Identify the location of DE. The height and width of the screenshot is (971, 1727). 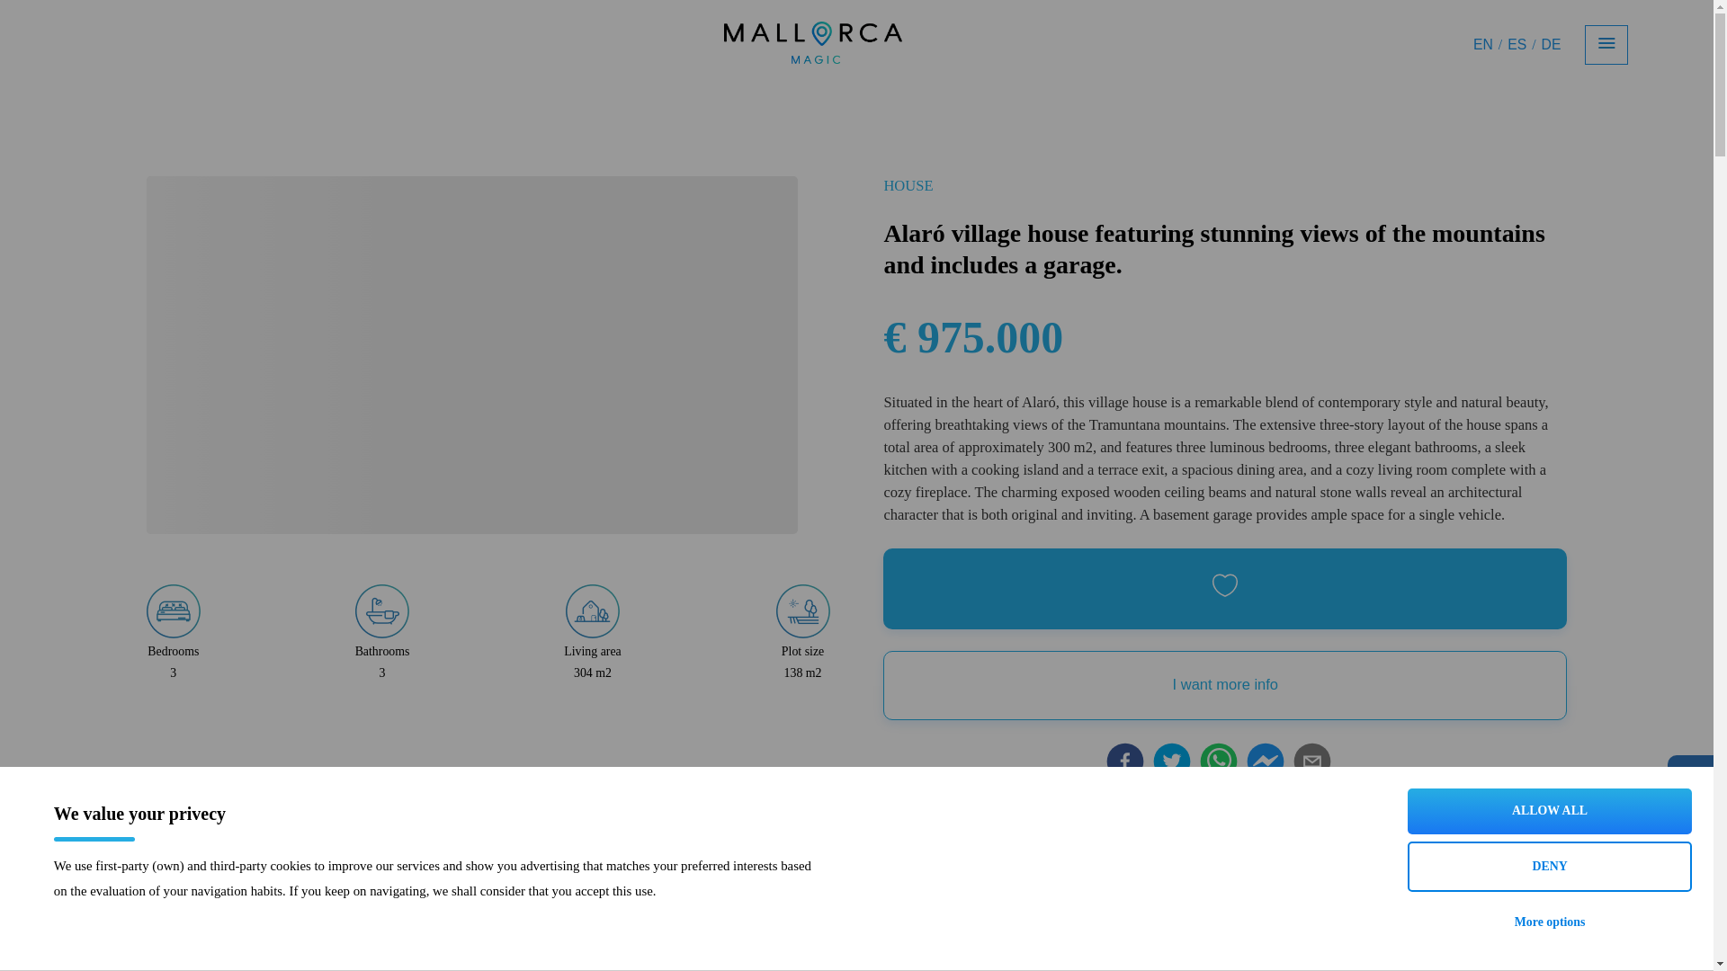
(1551, 44).